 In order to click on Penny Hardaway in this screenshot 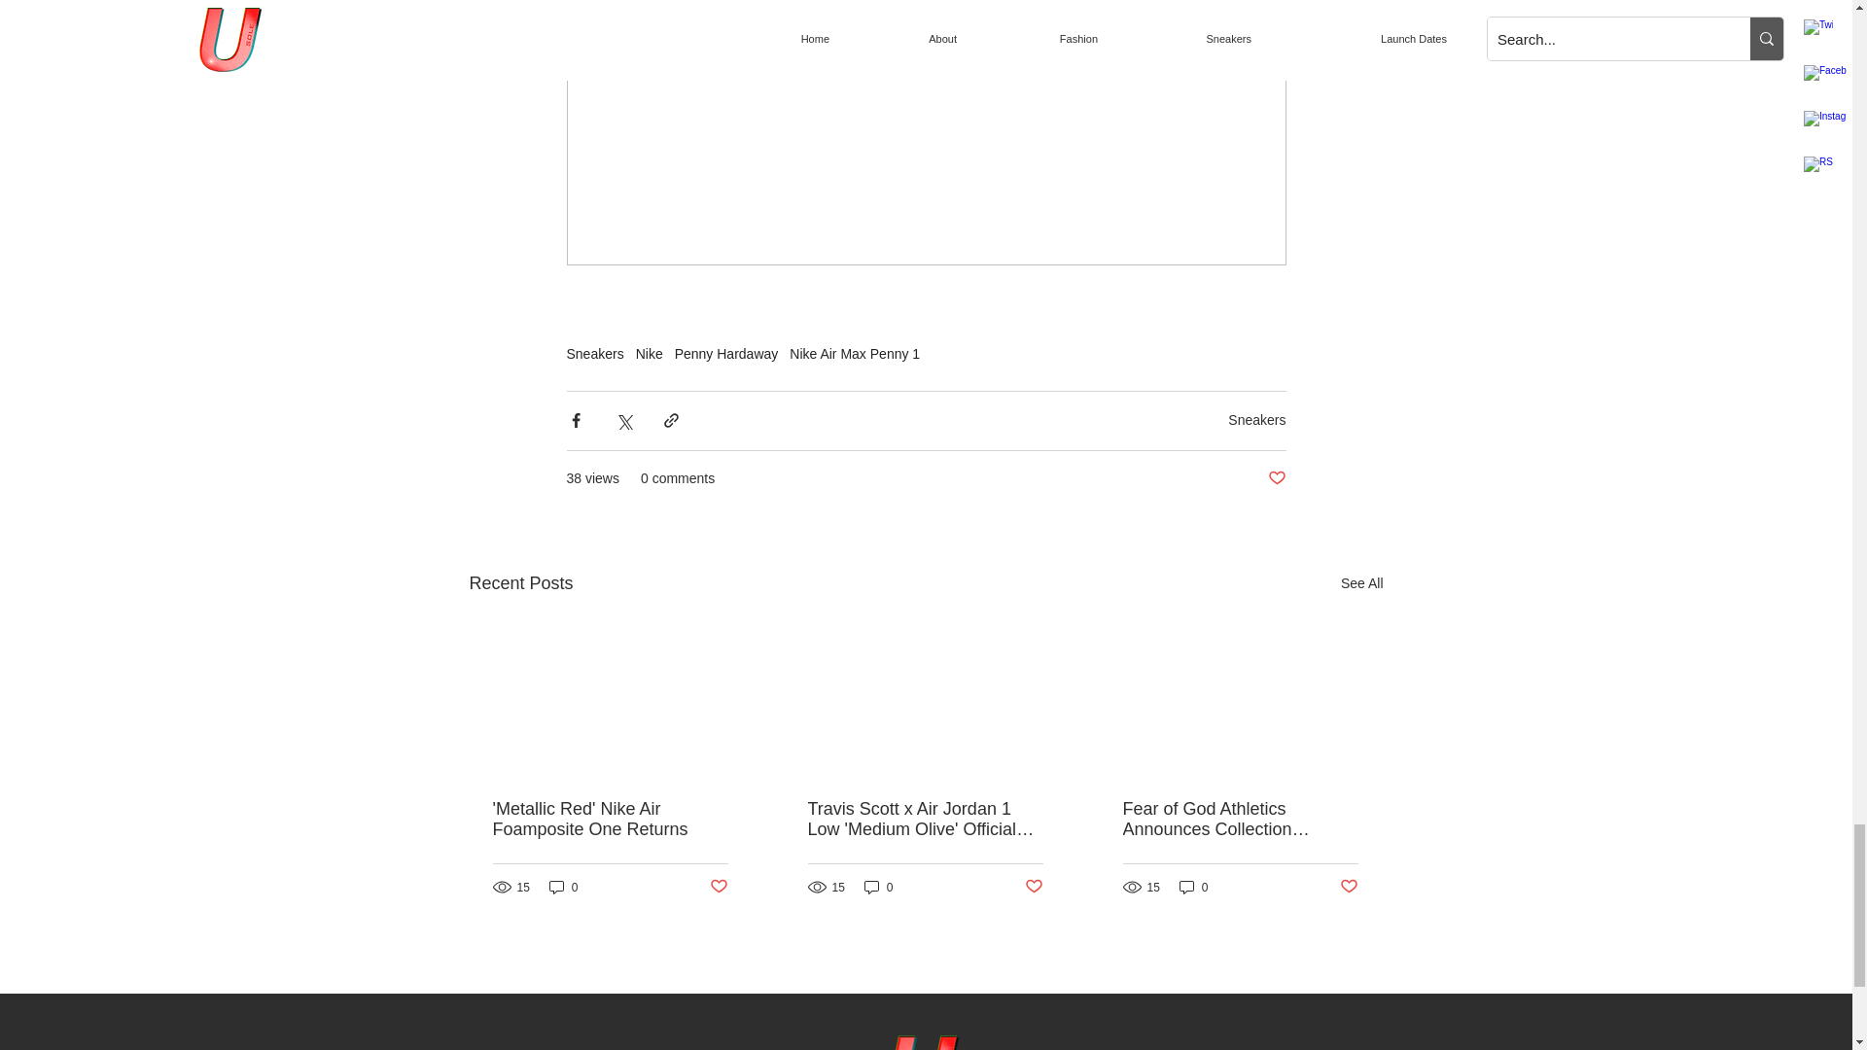, I will do `click(725, 354)`.